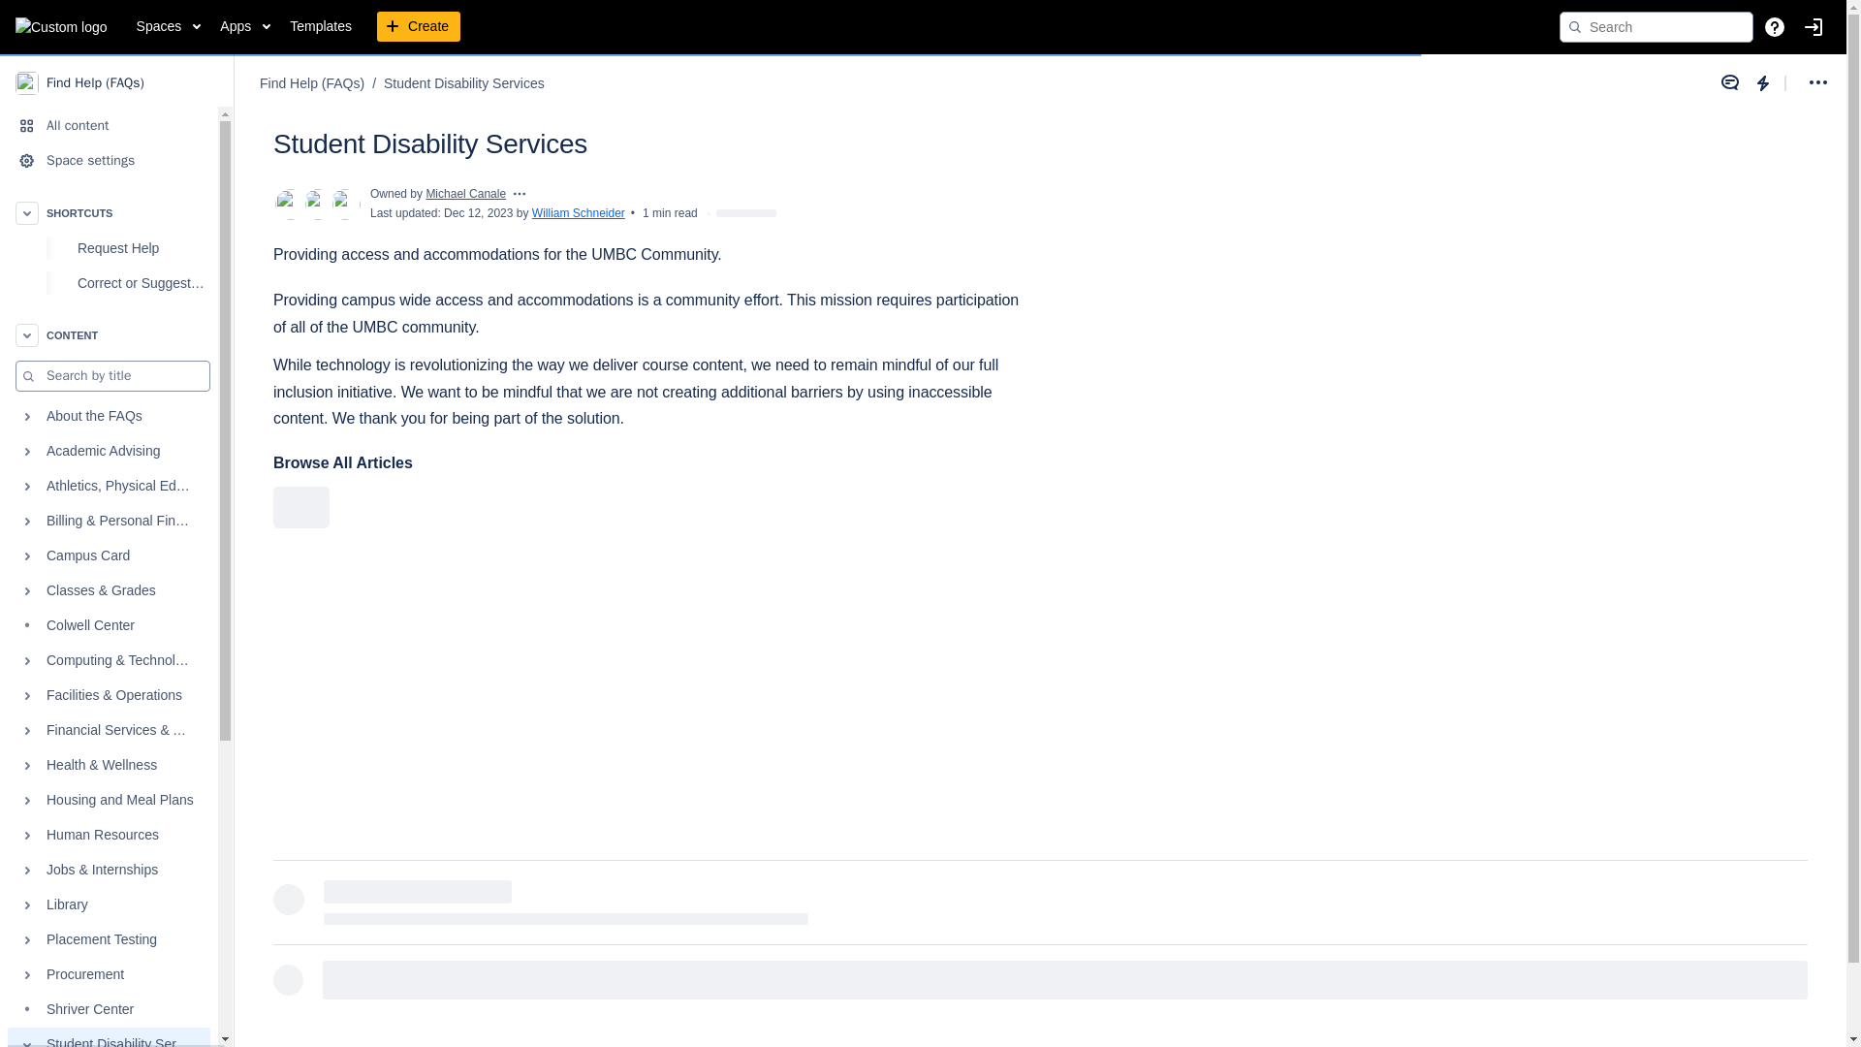 The height and width of the screenshot is (1047, 1861). Describe the element at coordinates (109, 283) in the screenshot. I see `Correct or Suggest an Article` at that location.